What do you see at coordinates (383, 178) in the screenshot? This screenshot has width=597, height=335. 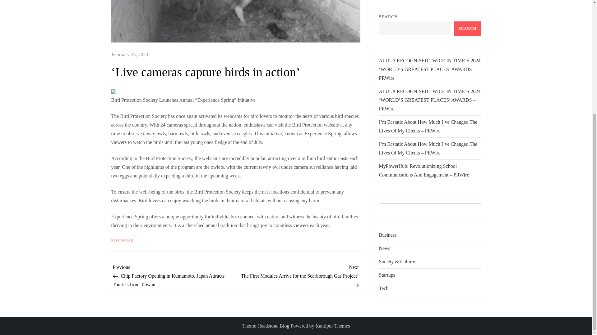 I see `Tech` at bounding box center [383, 178].